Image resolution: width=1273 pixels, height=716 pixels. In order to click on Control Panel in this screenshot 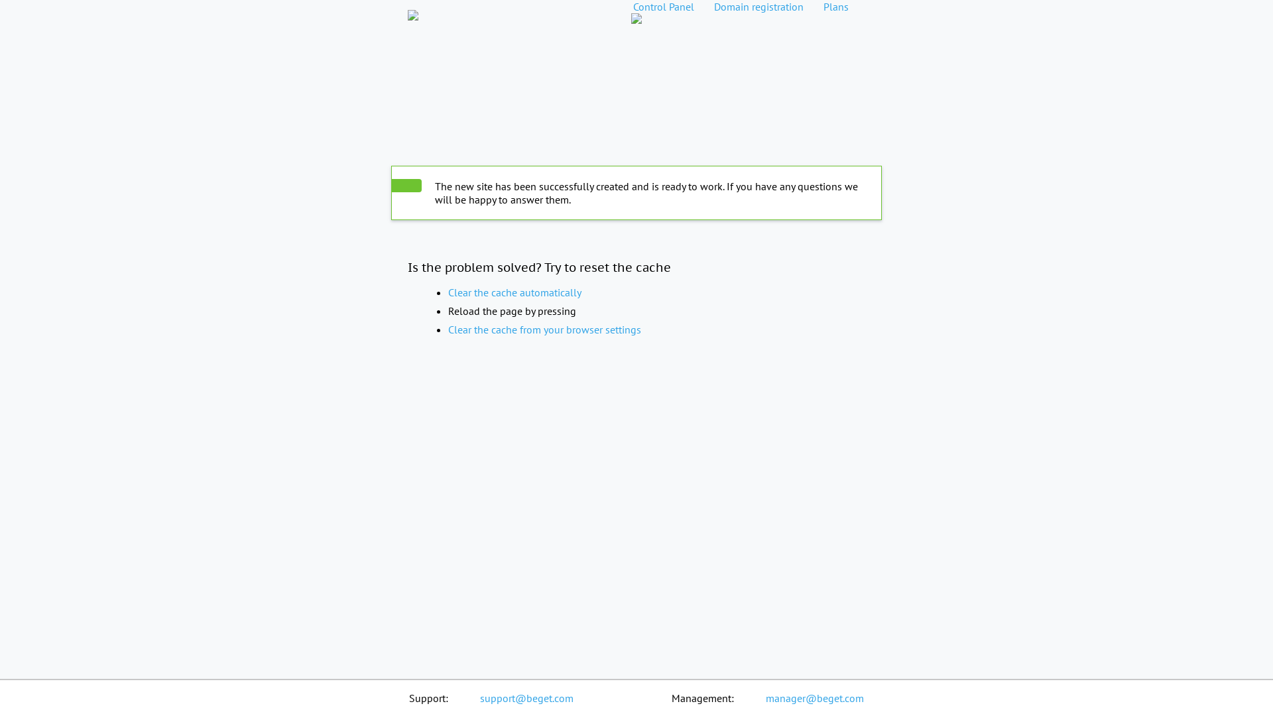, I will do `click(664, 7)`.